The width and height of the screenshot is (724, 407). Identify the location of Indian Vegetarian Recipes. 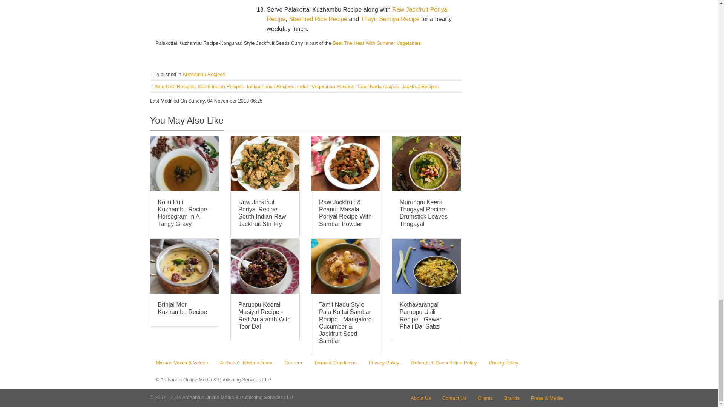
(326, 86).